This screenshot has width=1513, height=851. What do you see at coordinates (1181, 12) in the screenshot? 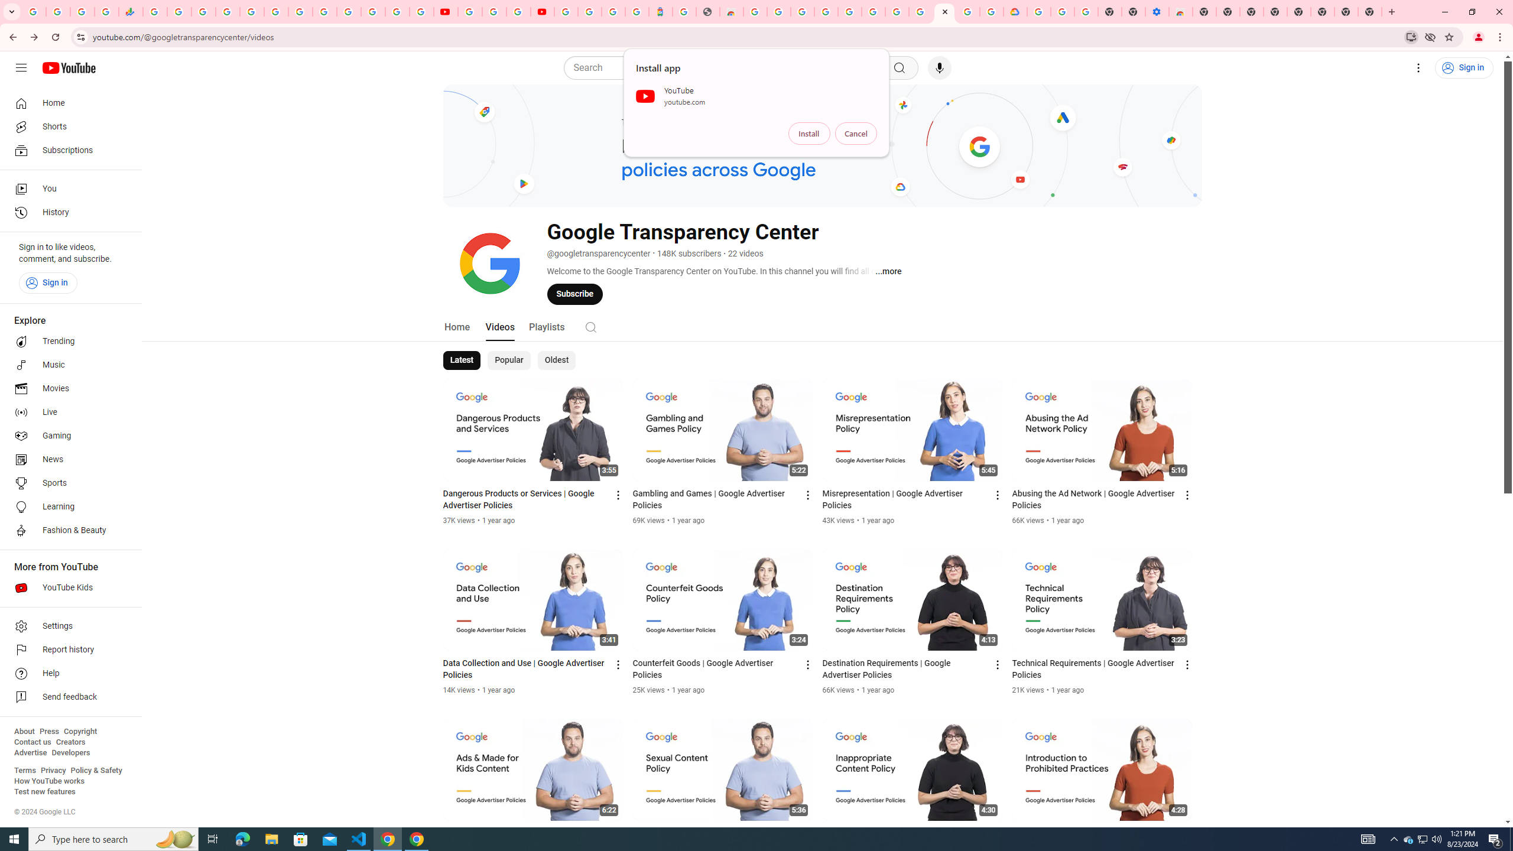
I see `Chrome Web Store - Accessibility extensions` at bounding box center [1181, 12].